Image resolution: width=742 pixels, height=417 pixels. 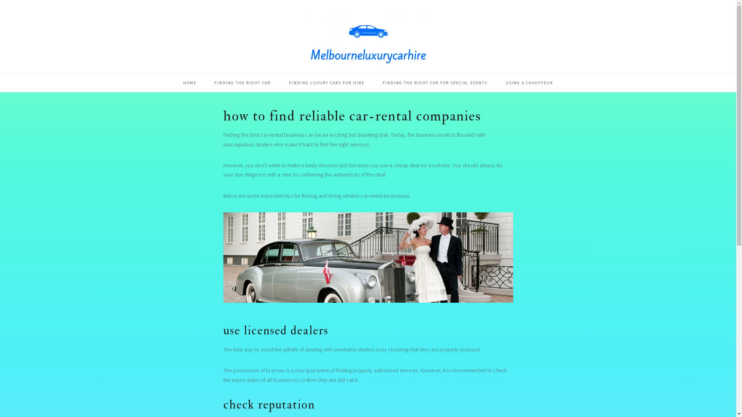 I want to click on FINDING THE RIGHT CAR FOR SPECIAL EVENTS, so click(x=435, y=83).